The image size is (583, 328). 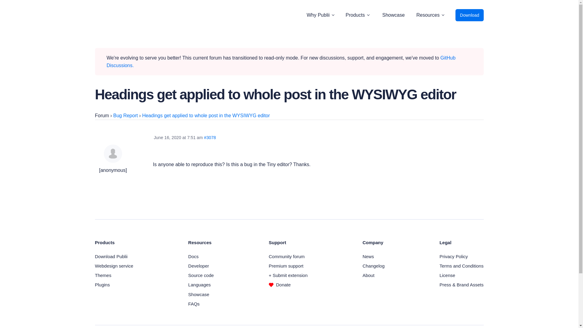 What do you see at coordinates (125, 115) in the screenshot?
I see `Bug Report` at bounding box center [125, 115].